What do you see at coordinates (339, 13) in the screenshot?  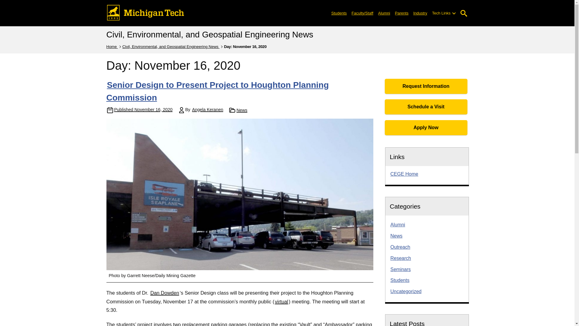 I see `Students` at bounding box center [339, 13].